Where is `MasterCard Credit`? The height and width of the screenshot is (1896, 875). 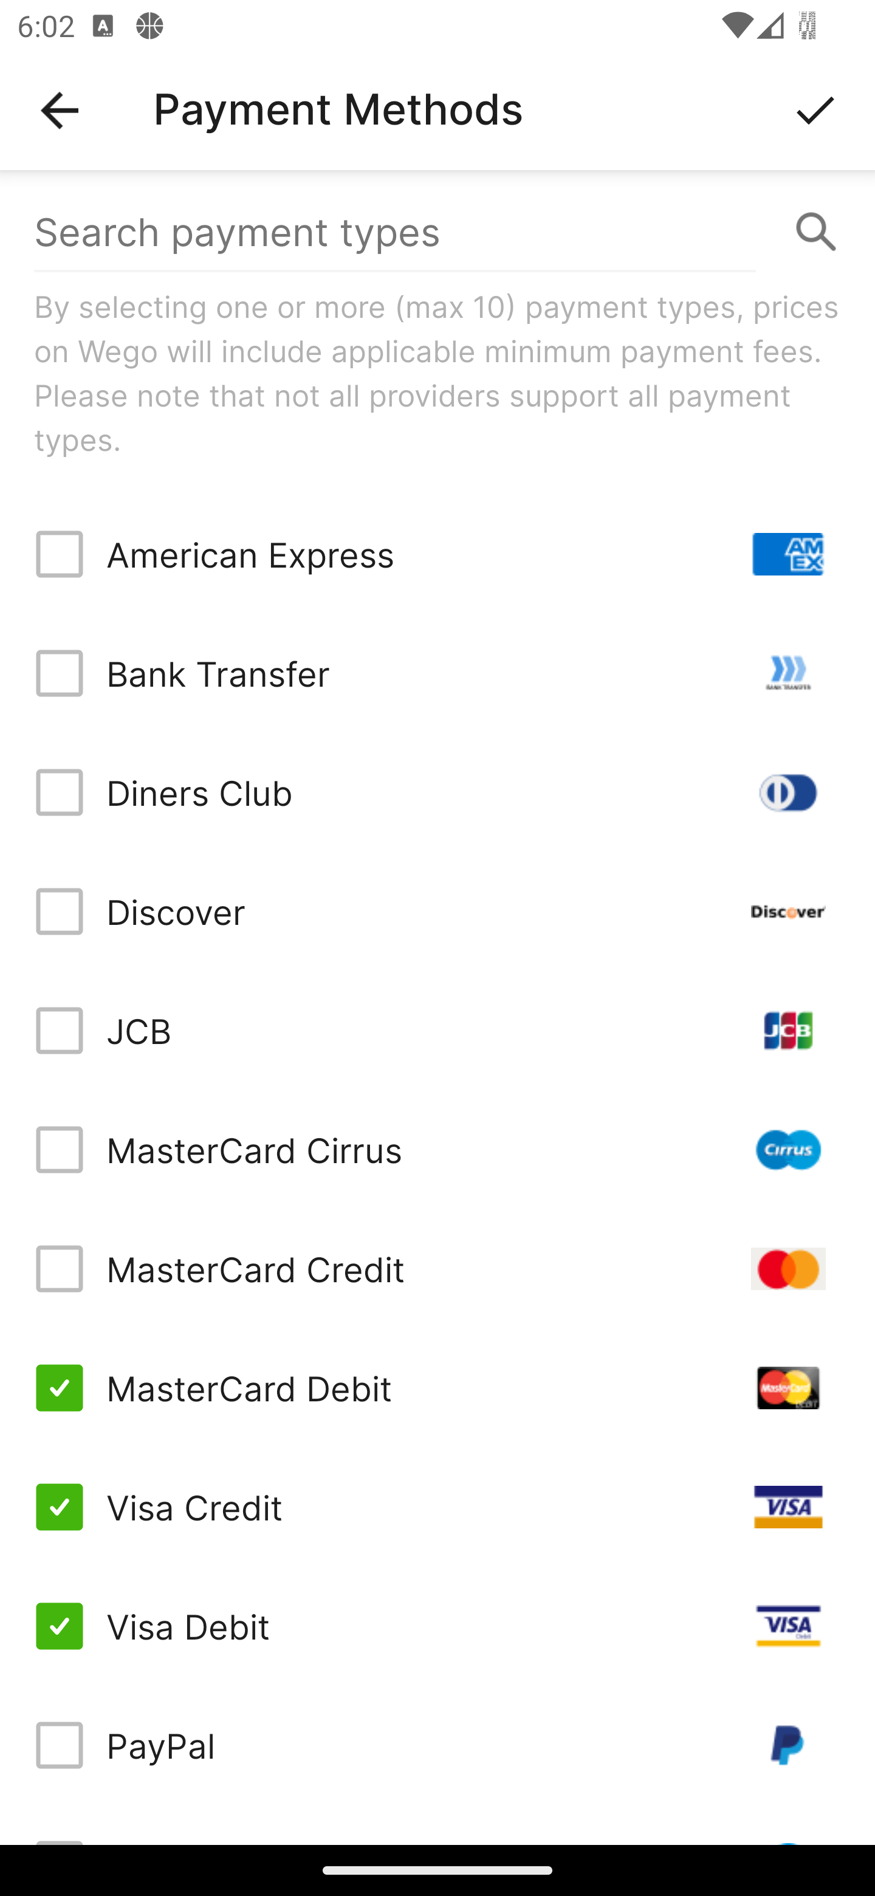
MasterCard Credit is located at coordinates (437, 1269).